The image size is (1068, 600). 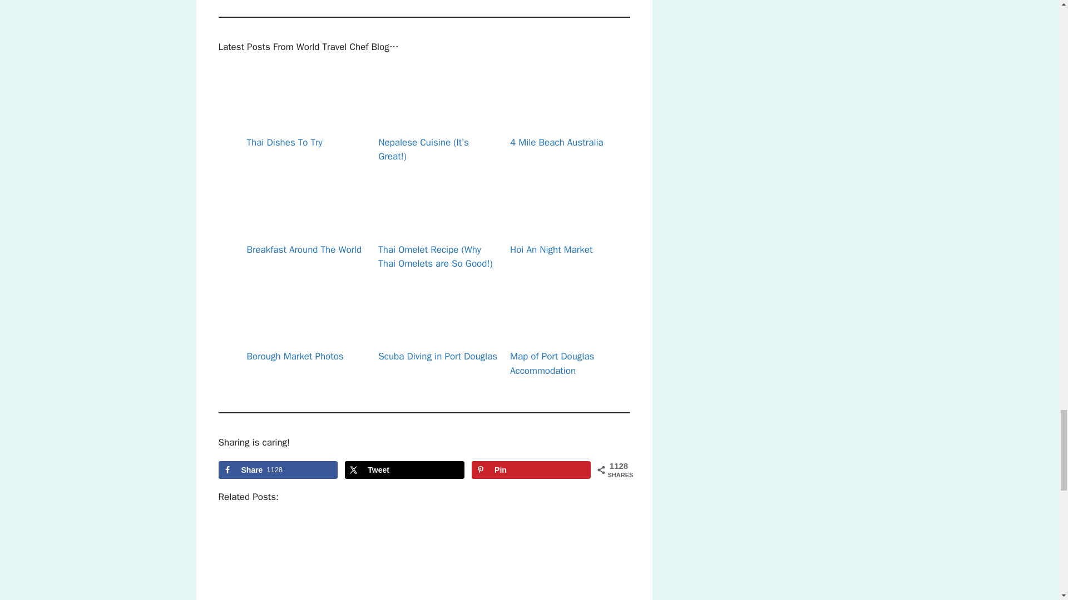 I want to click on Share on Facebook, so click(x=277, y=470).